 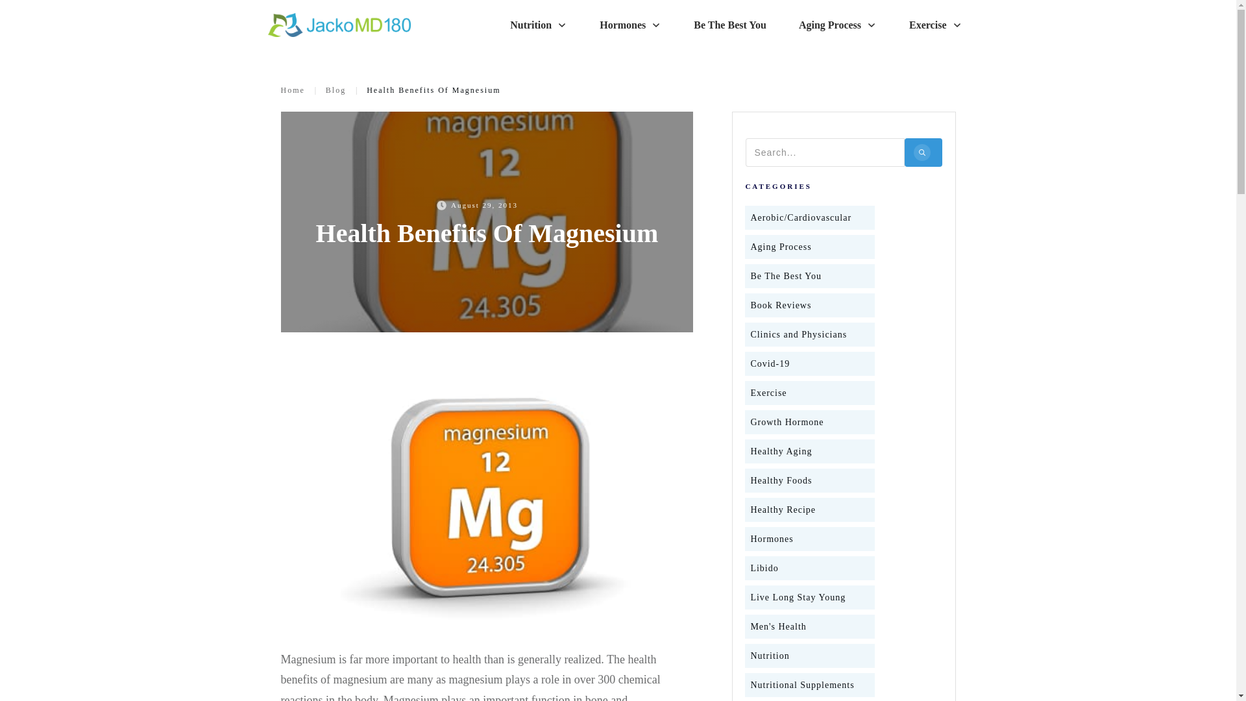 I want to click on Hormones, so click(x=630, y=25).